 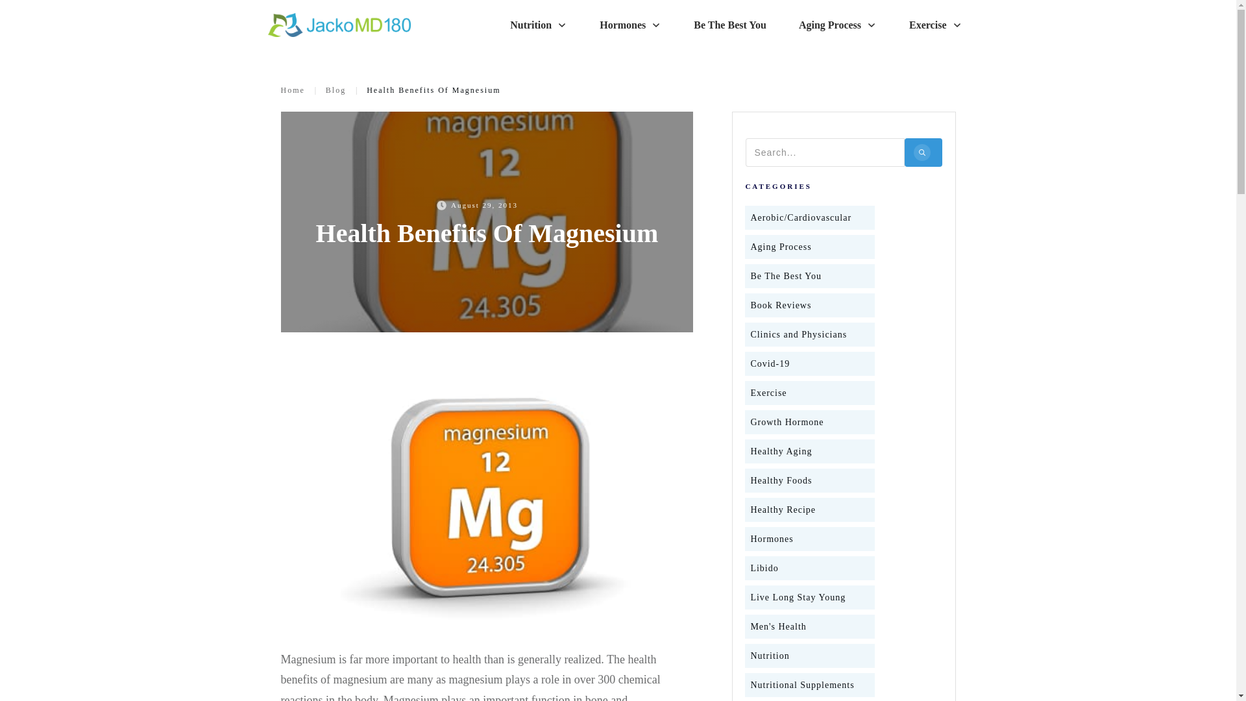 I want to click on Hormones, so click(x=630, y=25).